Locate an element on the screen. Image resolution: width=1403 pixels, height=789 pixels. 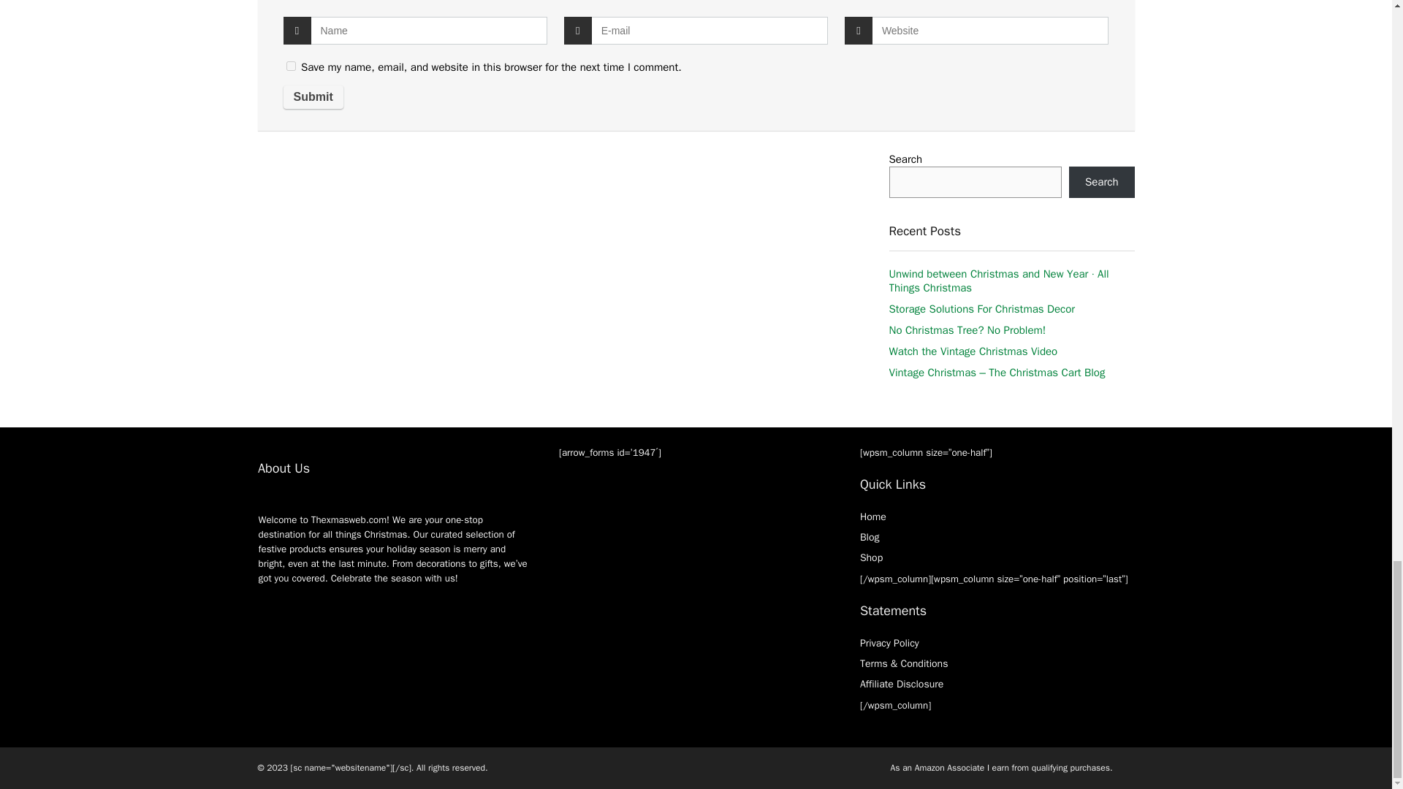
Search is located at coordinates (1102, 182).